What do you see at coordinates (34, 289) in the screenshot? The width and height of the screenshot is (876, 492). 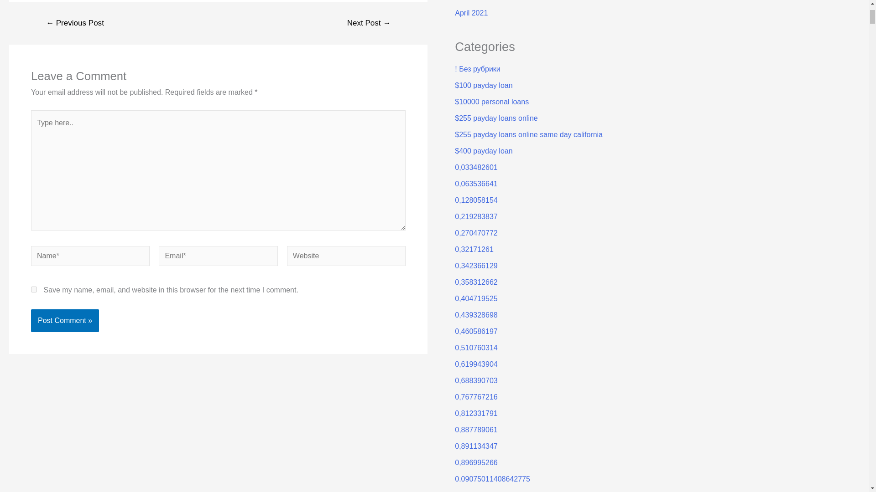 I see `yes` at bounding box center [34, 289].